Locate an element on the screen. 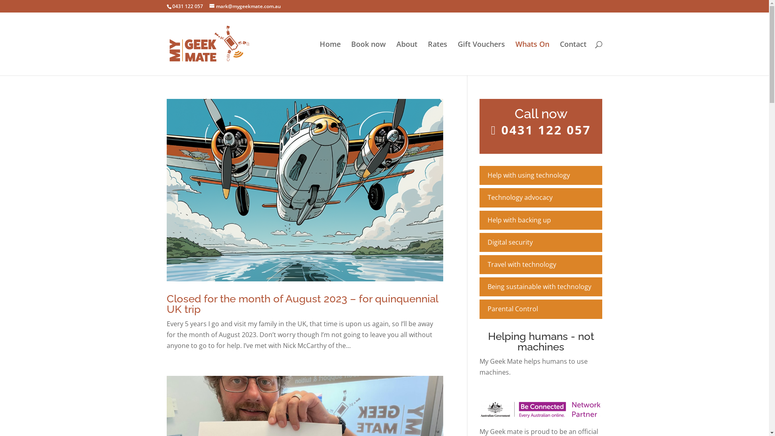 The width and height of the screenshot is (775, 436). Help with using technology is located at coordinates (541, 175).